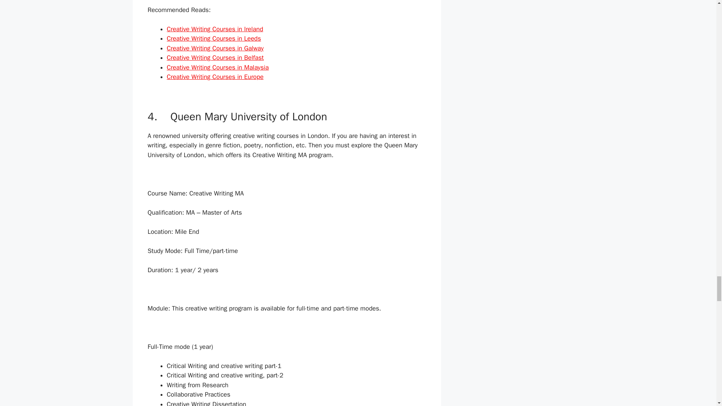 The width and height of the screenshot is (722, 406). What do you see at coordinates (214, 38) in the screenshot?
I see `Creative Writing Courses in Leeds` at bounding box center [214, 38].